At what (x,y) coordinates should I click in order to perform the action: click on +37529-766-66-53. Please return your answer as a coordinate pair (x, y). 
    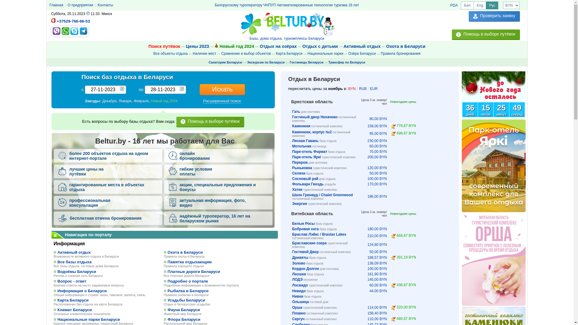
    Looking at the image, I should click on (73, 21).